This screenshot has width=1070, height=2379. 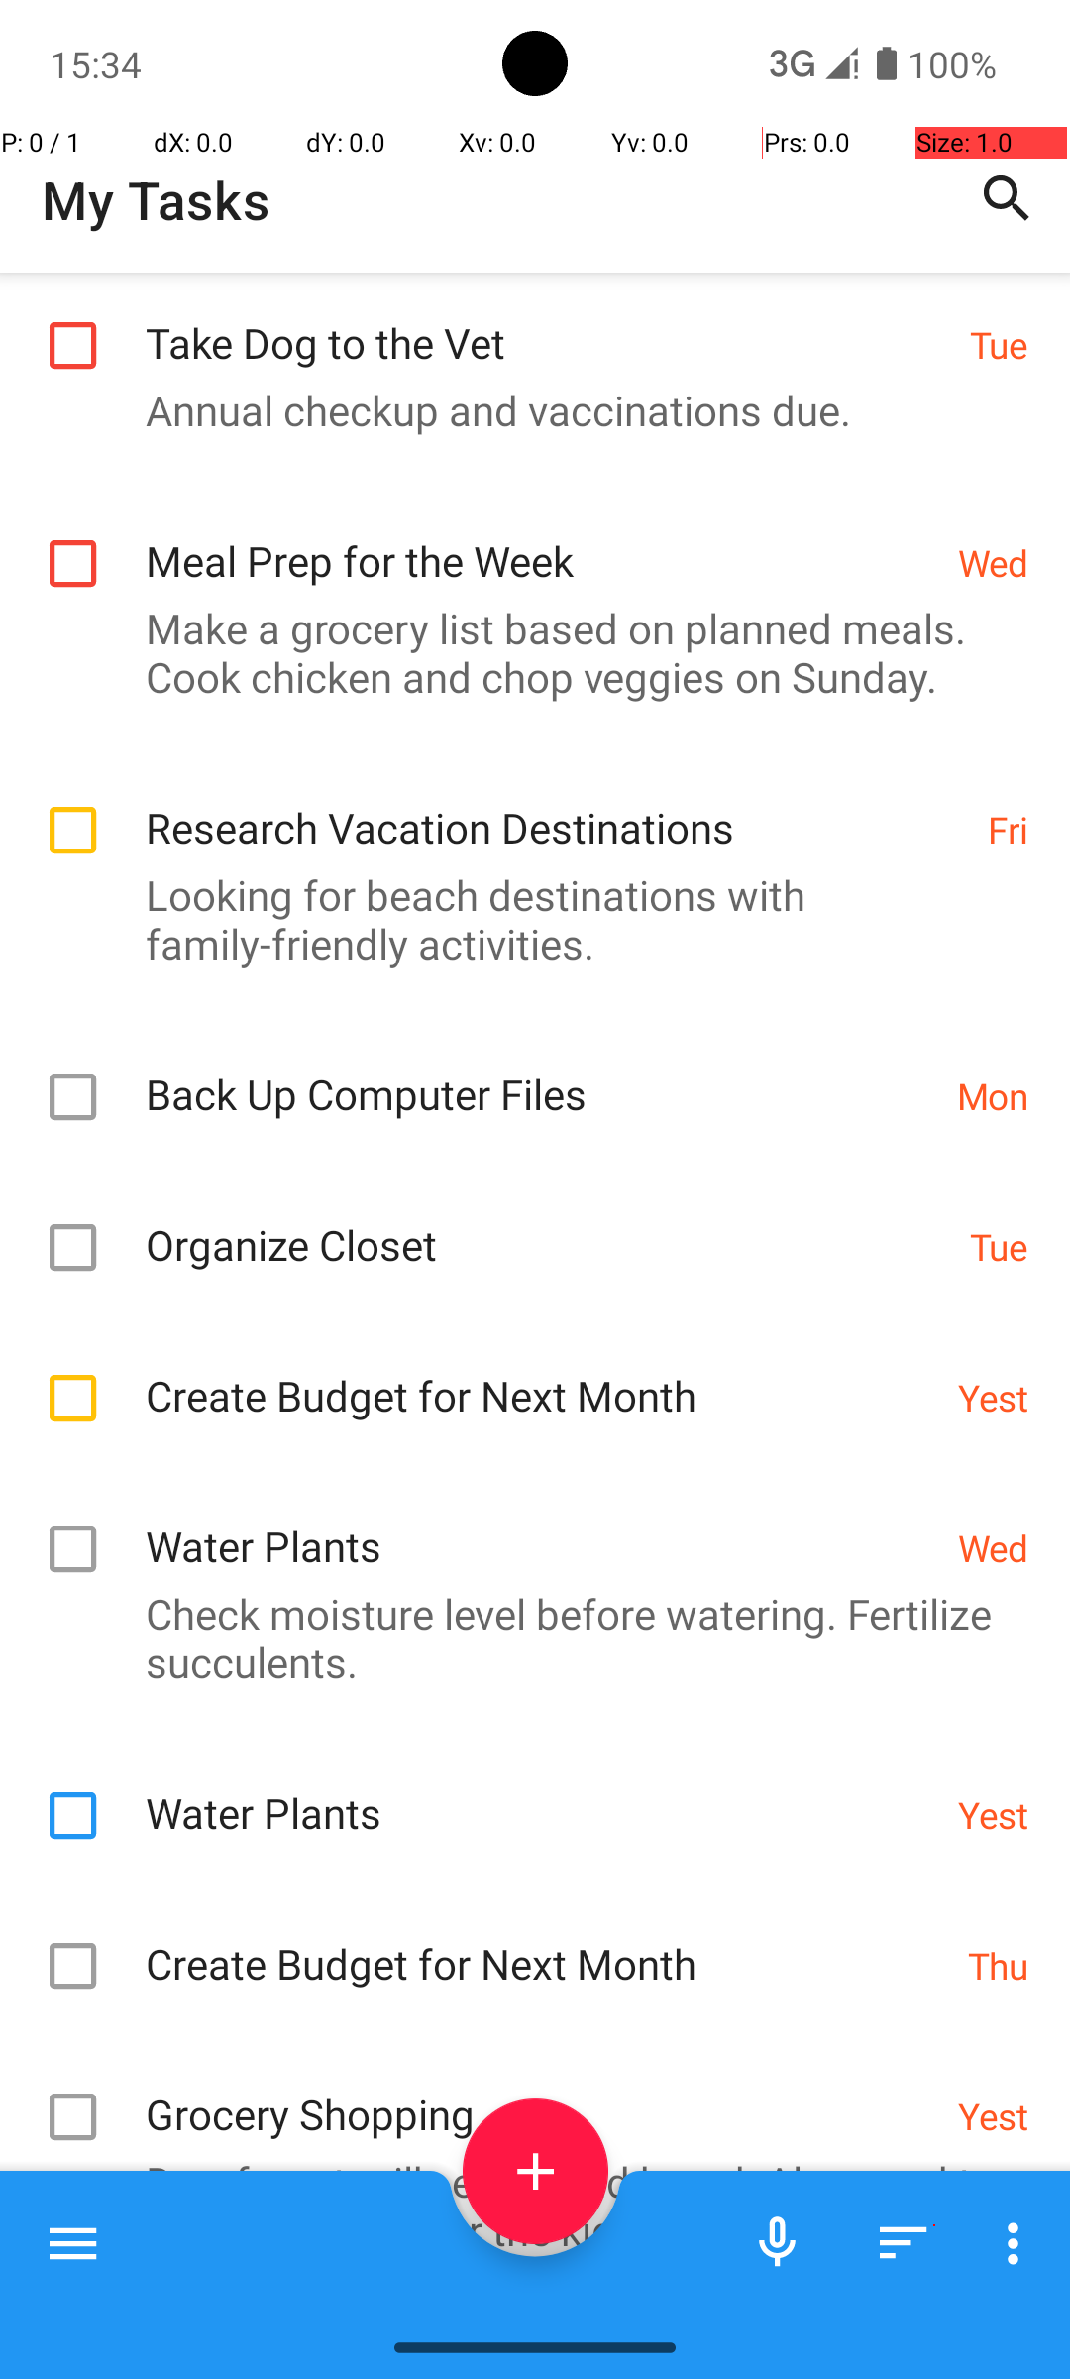 I want to click on Water Plants, so click(x=541, y=1525).